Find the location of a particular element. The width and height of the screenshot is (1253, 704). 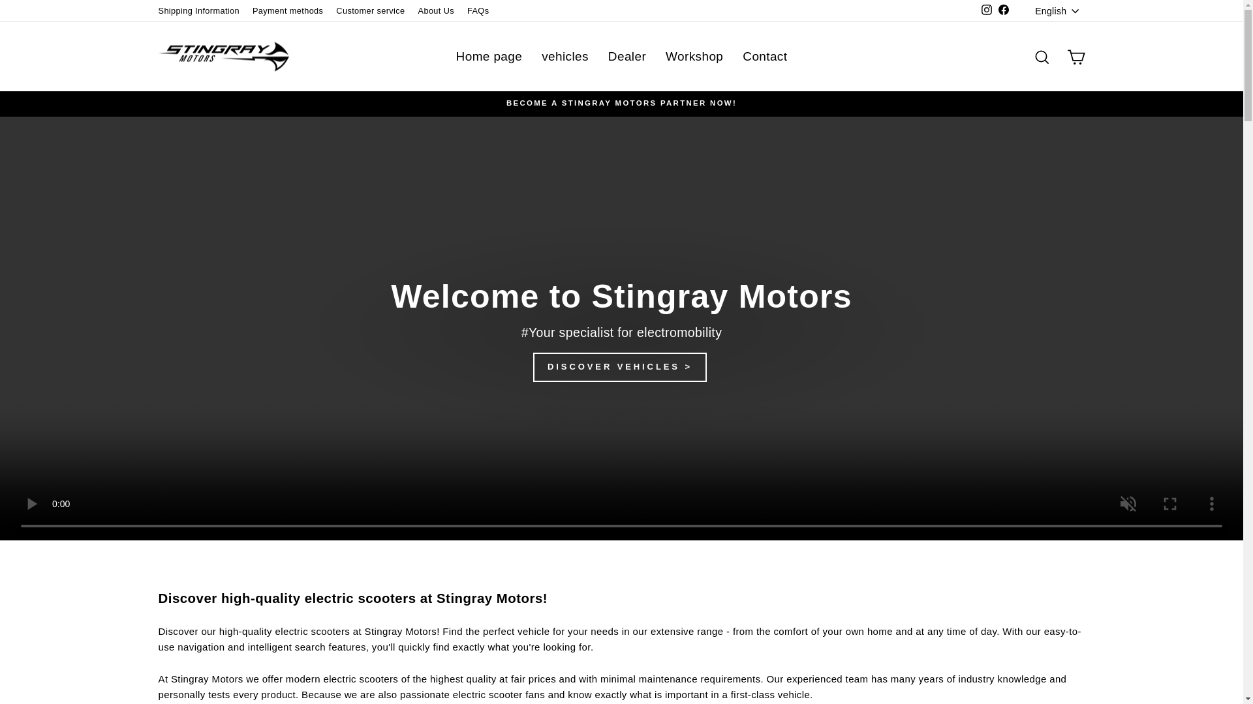

FAQs is located at coordinates (478, 11).